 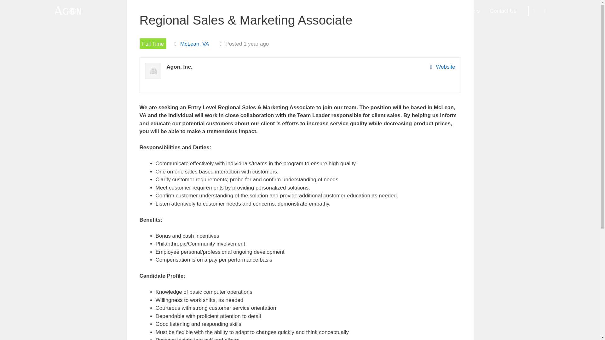 What do you see at coordinates (503, 11) in the screenshot?
I see `Contact Us` at bounding box center [503, 11].